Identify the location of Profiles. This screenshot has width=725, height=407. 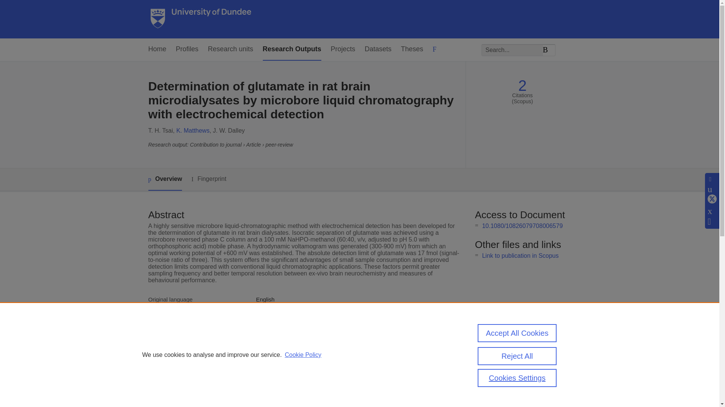
(187, 49).